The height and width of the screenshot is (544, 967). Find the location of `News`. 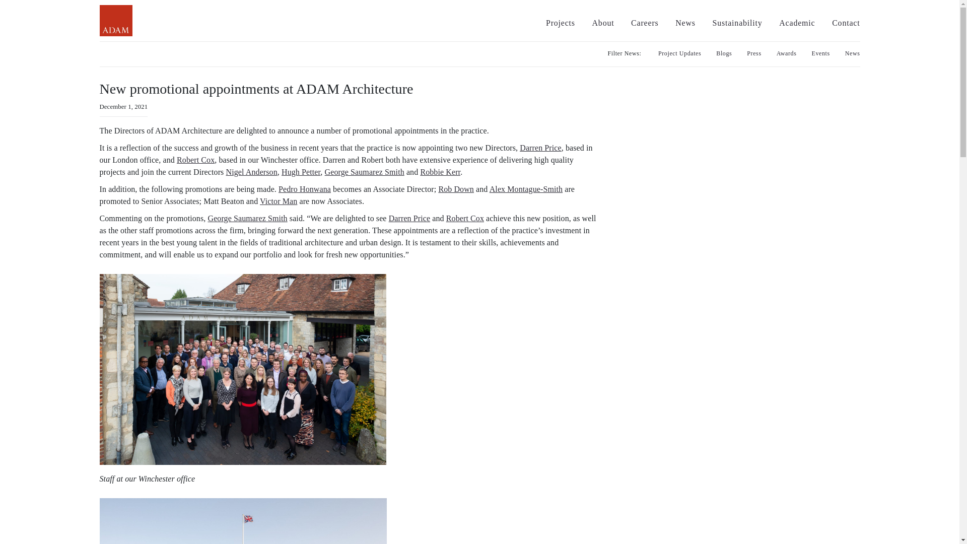

News is located at coordinates (685, 23).